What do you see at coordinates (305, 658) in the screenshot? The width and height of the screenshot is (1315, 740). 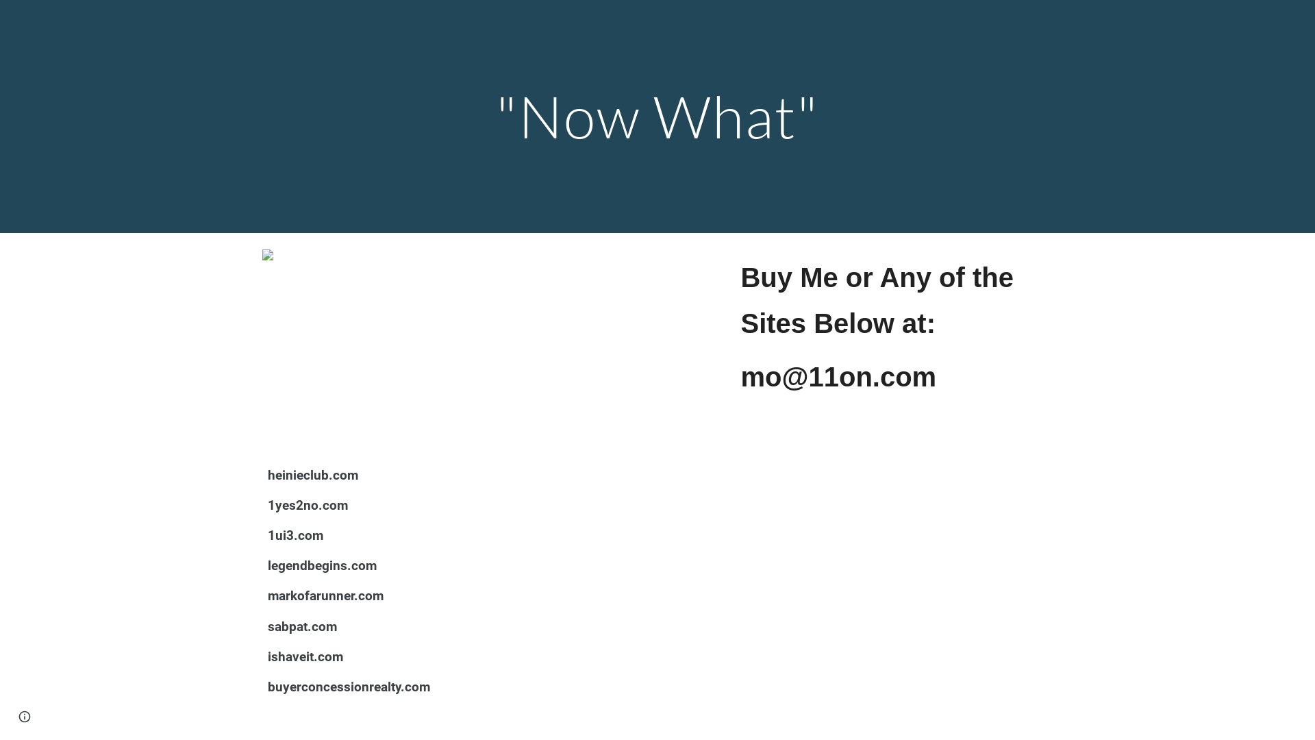 I see `ishaveit.com` at bounding box center [305, 658].